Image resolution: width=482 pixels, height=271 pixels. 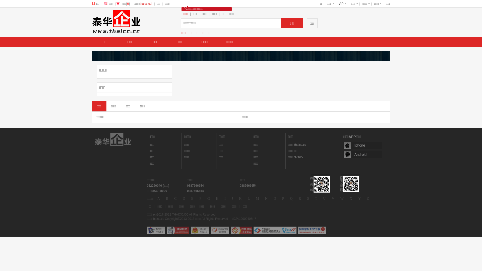 What do you see at coordinates (368, 199) in the screenshot?
I see `Z` at bounding box center [368, 199].